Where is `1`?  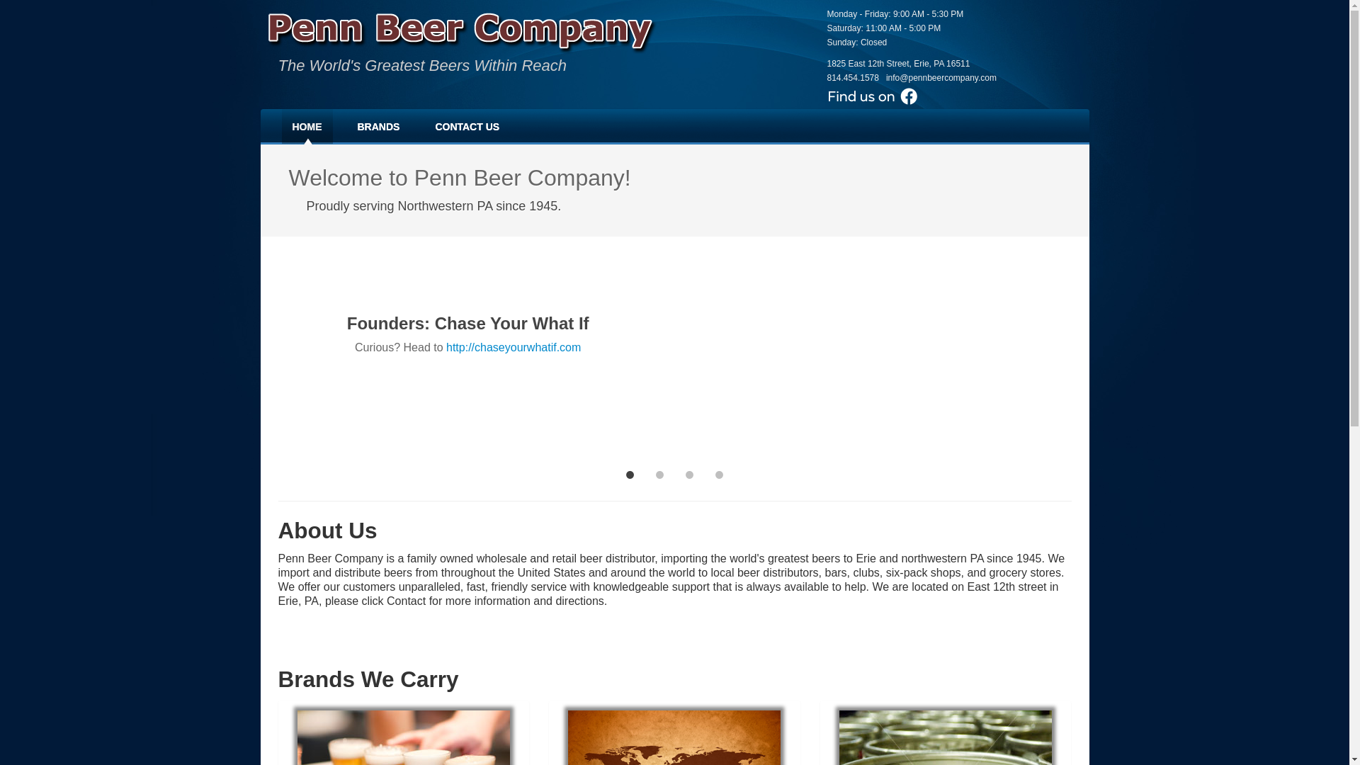
1 is located at coordinates (630, 472).